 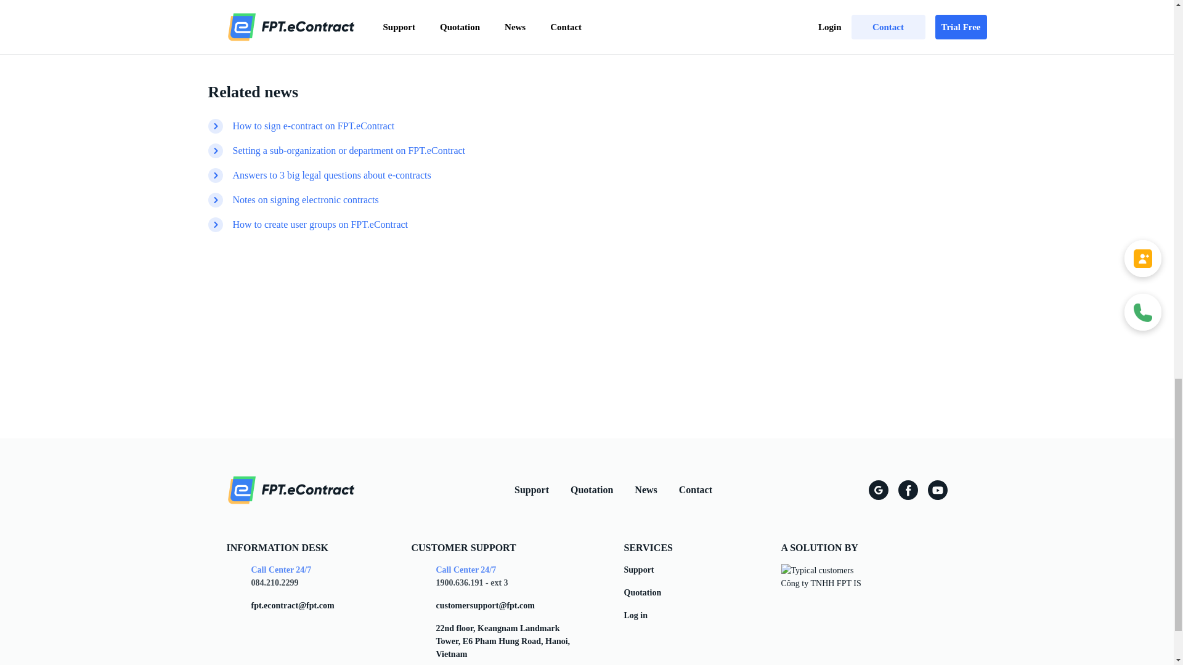 I want to click on How to sign e-contract on FPT.eContract, so click(x=314, y=126).